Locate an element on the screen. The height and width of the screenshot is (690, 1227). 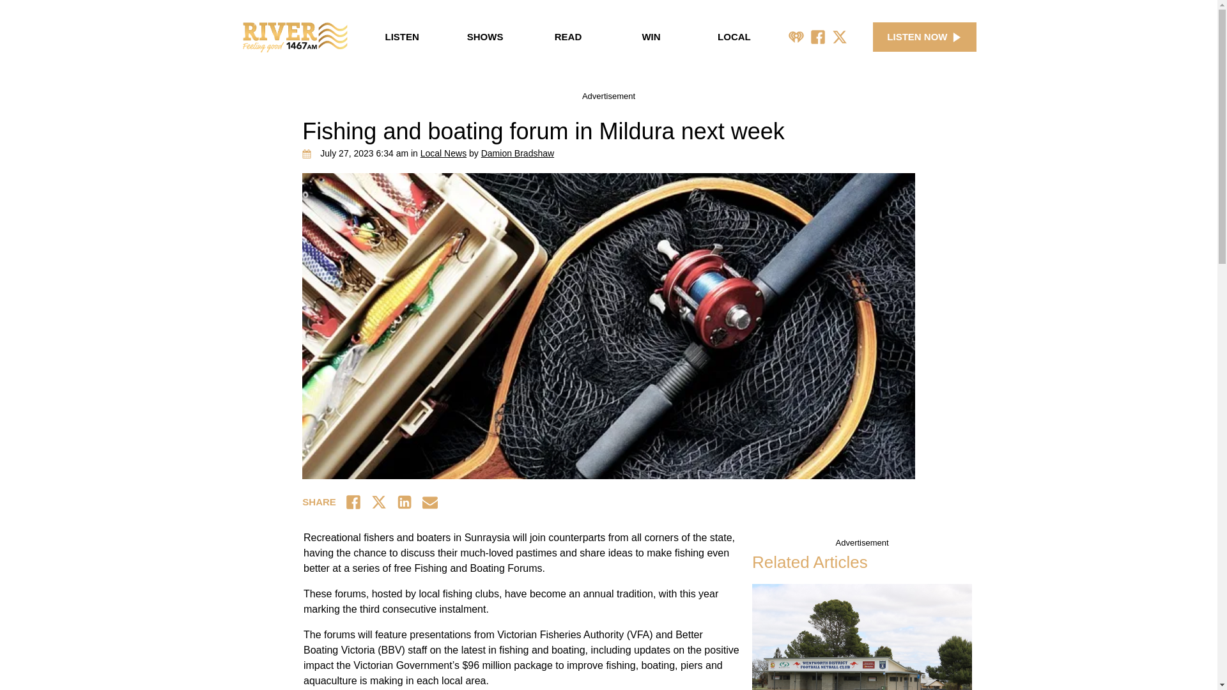
LISTEN NOW is located at coordinates (924, 37).